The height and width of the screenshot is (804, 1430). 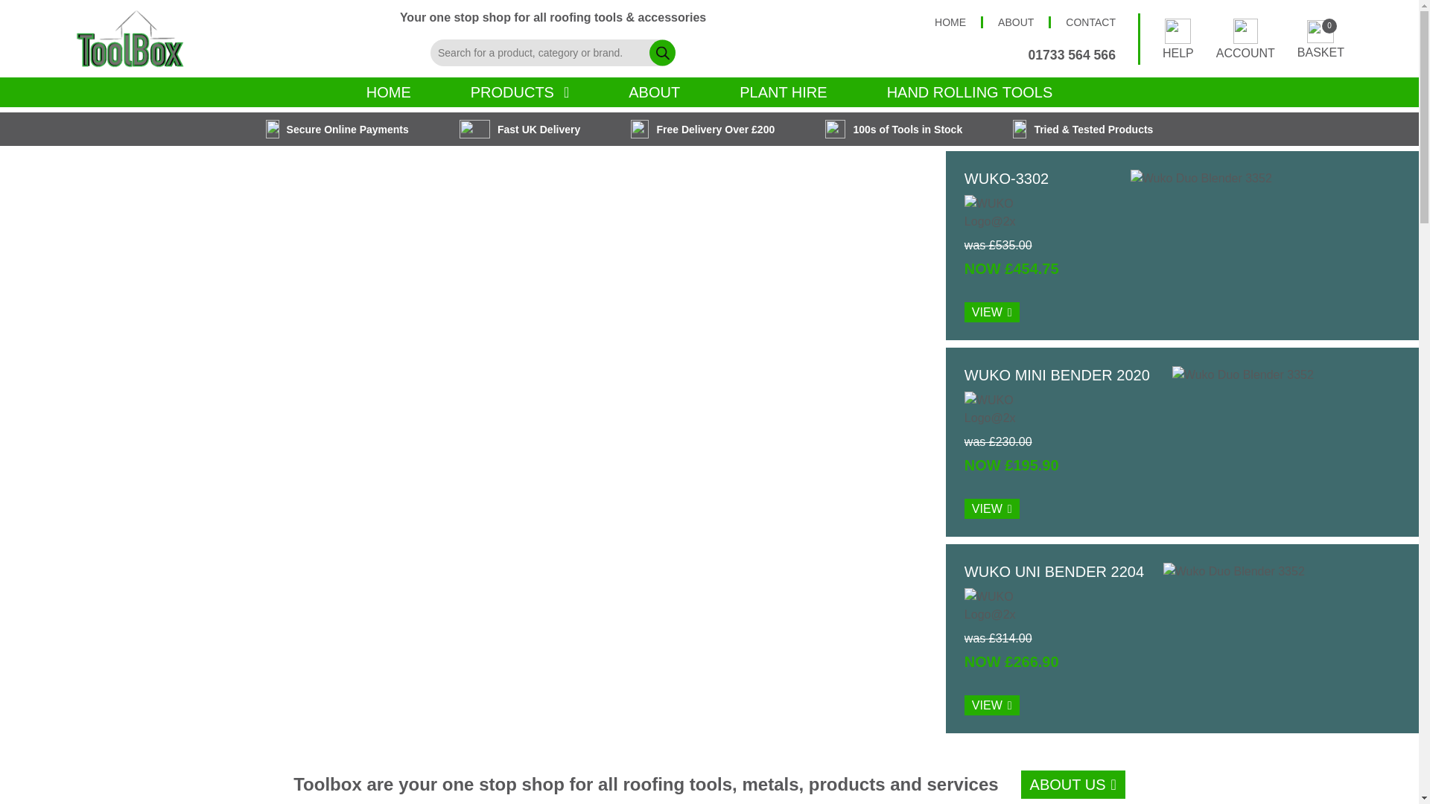 I want to click on CONTACT, so click(x=1090, y=22).